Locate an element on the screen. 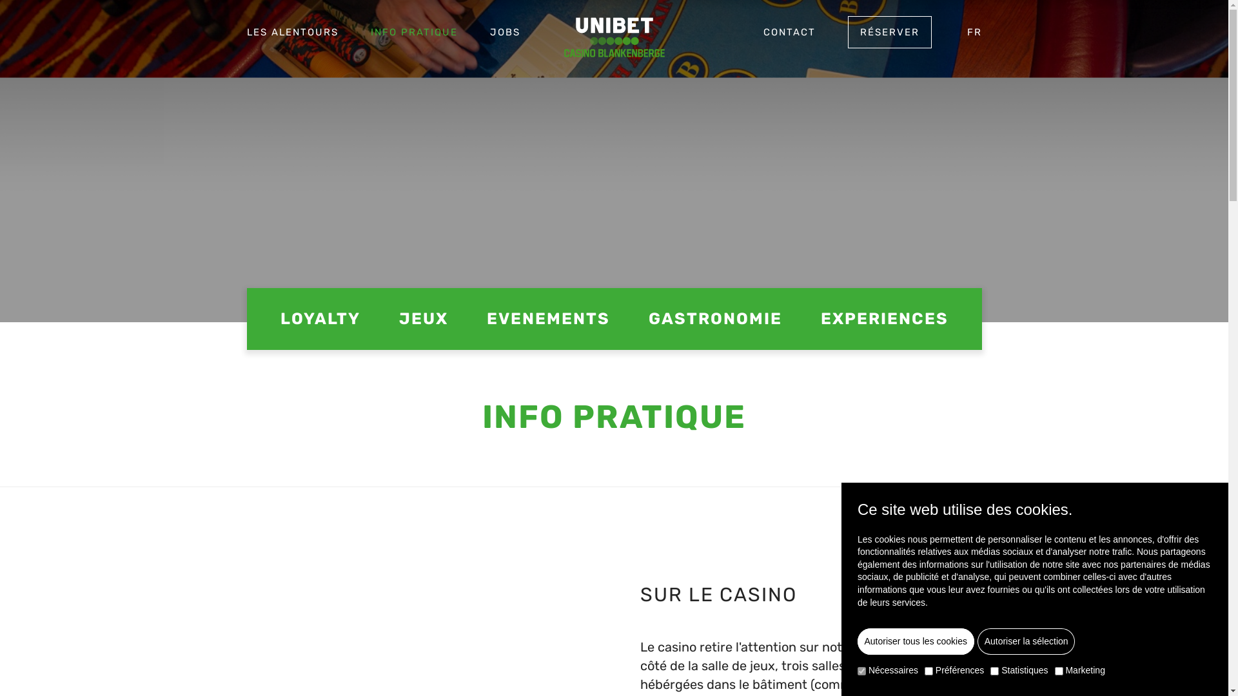 The width and height of the screenshot is (1238, 696). SUR LE CASINO is located at coordinates (798, 594).